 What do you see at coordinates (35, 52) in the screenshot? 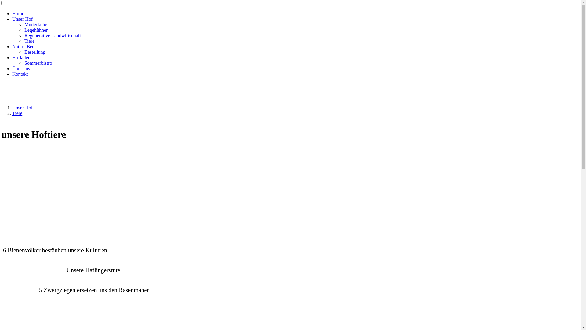
I see `Bestellung` at bounding box center [35, 52].